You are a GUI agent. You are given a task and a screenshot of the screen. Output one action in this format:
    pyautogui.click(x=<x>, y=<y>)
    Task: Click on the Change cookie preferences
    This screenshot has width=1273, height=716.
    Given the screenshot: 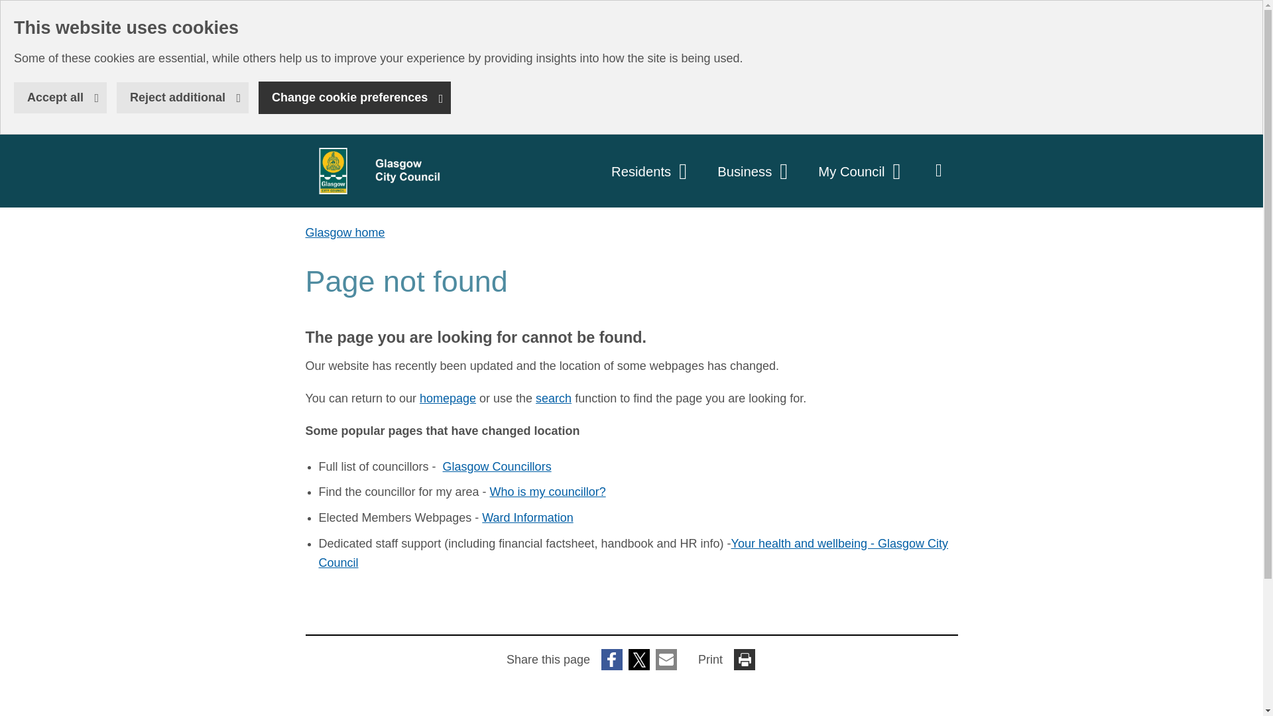 What is the action you would take?
    pyautogui.click(x=651, y=171)
    